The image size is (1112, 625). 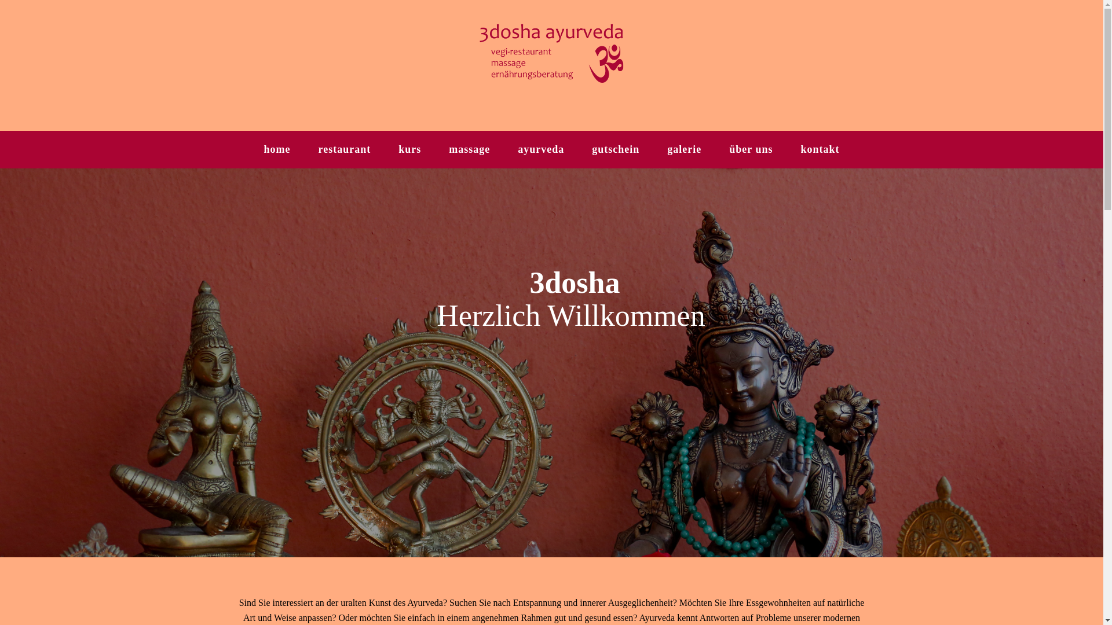 What do you see at coordinates (469, 149) in the screenshot?
I see `massage` at bounding box center [469, 149].